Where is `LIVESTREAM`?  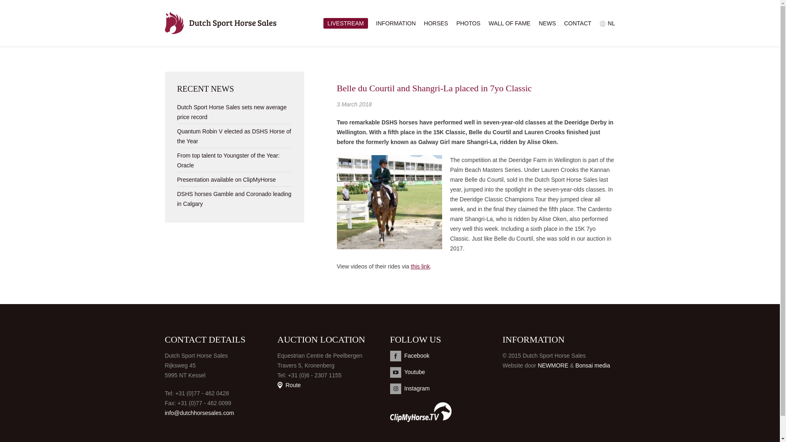
LIVESTREAM is located at coordinates (346, 23).